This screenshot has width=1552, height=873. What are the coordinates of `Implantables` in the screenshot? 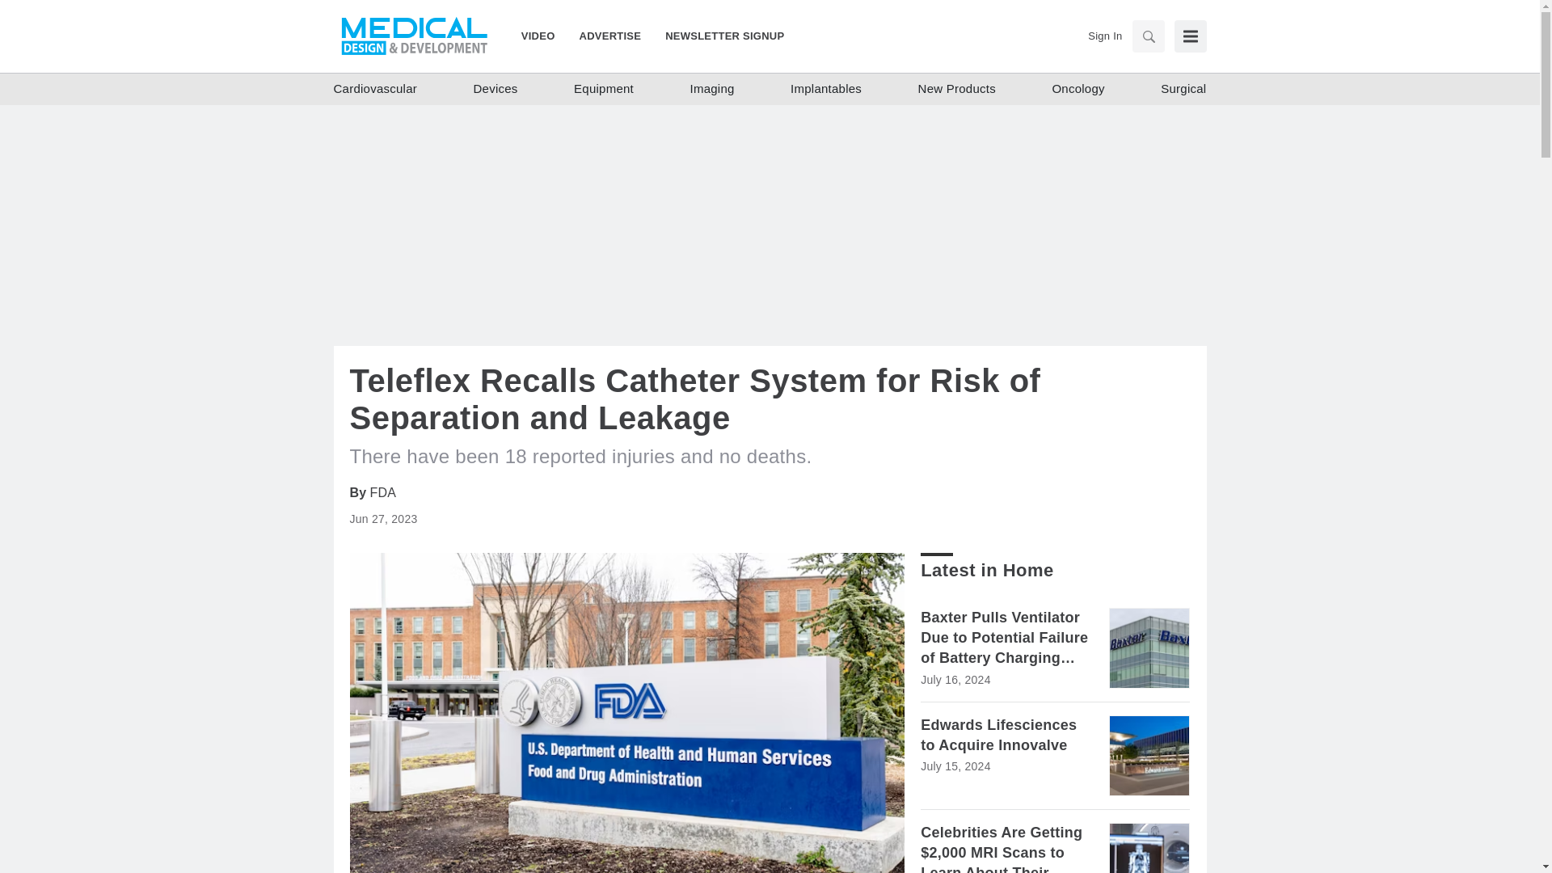 It's located at (825, 89).